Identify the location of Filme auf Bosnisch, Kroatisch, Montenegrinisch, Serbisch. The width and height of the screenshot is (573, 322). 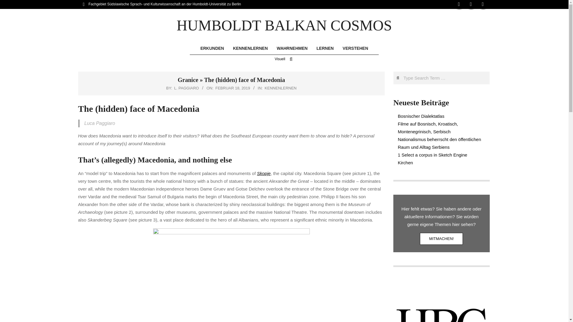
(428, 128).